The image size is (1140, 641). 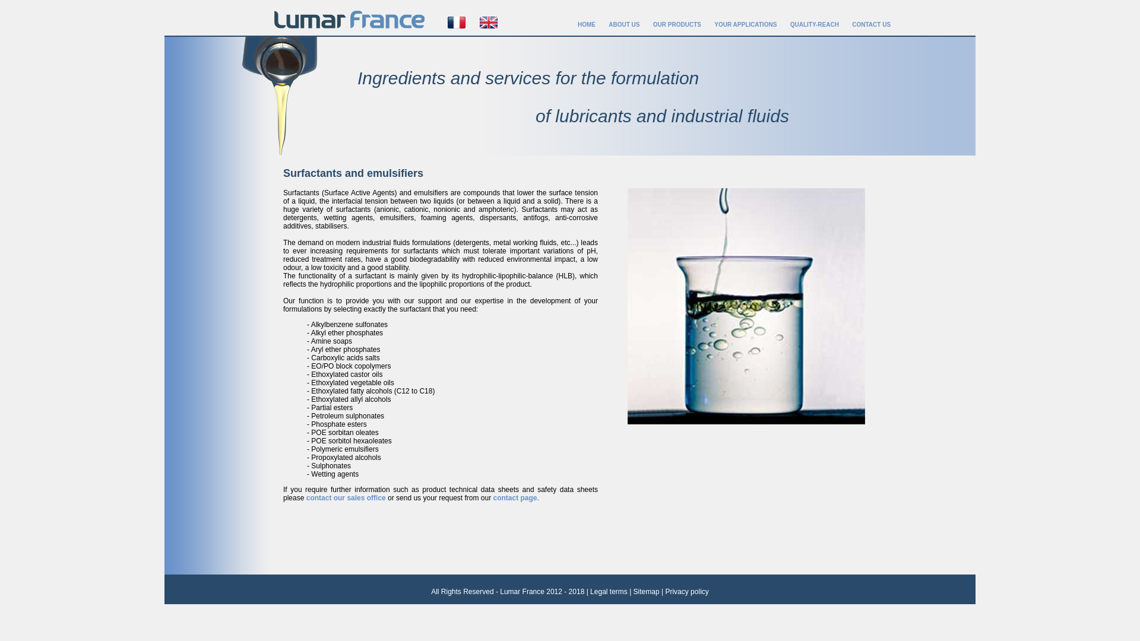 I want to click on HOME, so click(x=587, y=27).